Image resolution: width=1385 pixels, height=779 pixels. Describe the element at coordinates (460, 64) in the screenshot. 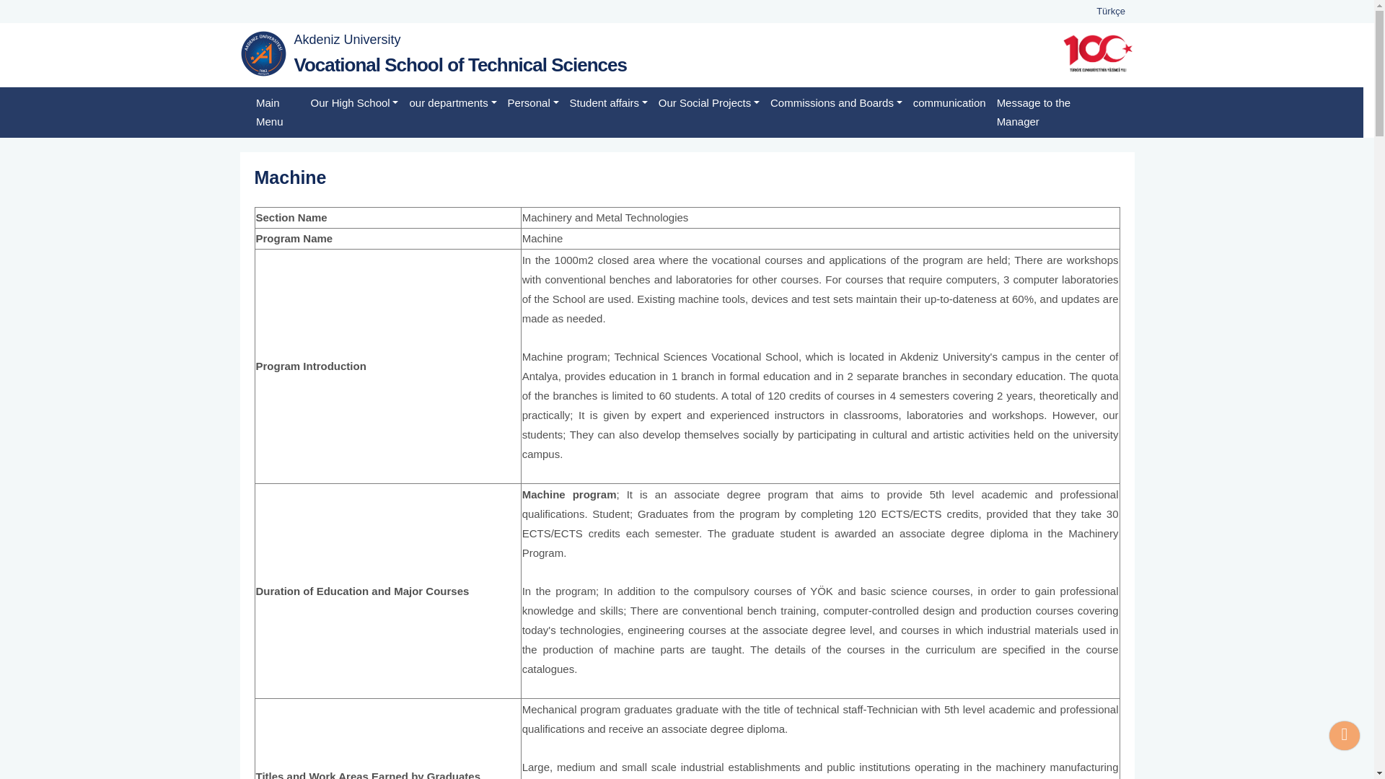

I see `Vocational School of Technical Sciences` at that location.